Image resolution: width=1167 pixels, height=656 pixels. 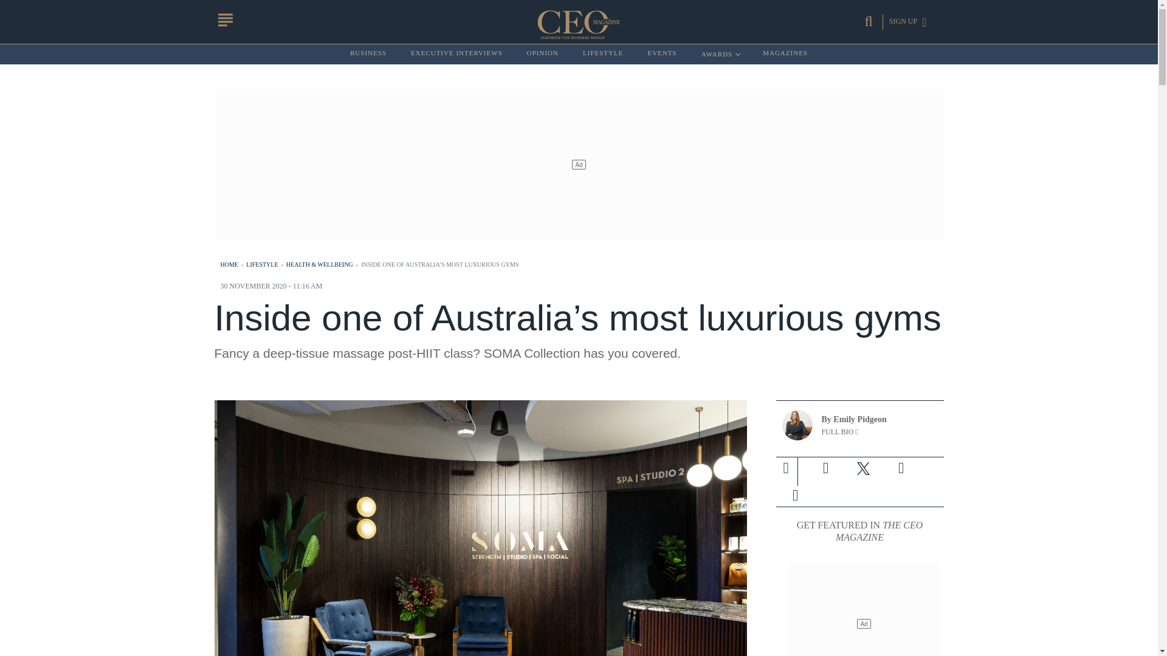 What do you see at coordinates (543, 53) in the screenshot?
I see `MAGAZINES` at bounding box center [543, 53].